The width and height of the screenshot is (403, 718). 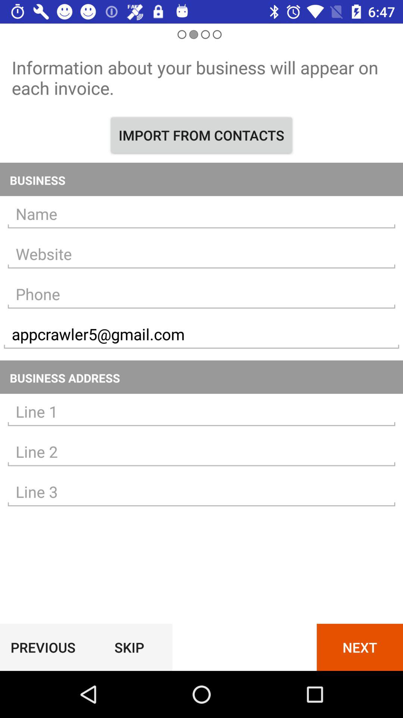 I want to click on launch the import from contacts icon, so click(x=201, y=135).